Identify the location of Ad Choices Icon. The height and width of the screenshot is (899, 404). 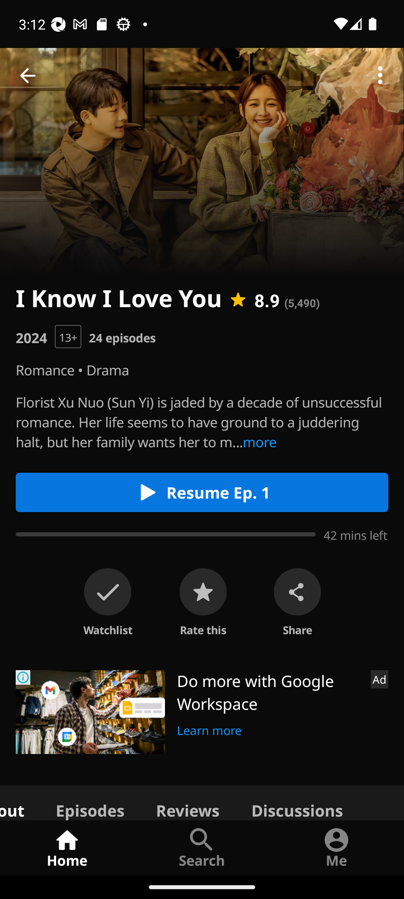
(23, 677).